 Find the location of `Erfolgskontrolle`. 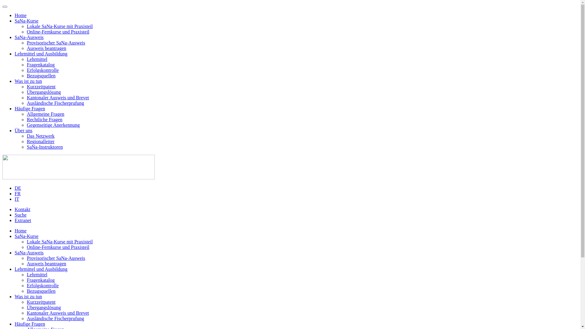

Erfolgskontrolle is located at coordinates (43, 70).